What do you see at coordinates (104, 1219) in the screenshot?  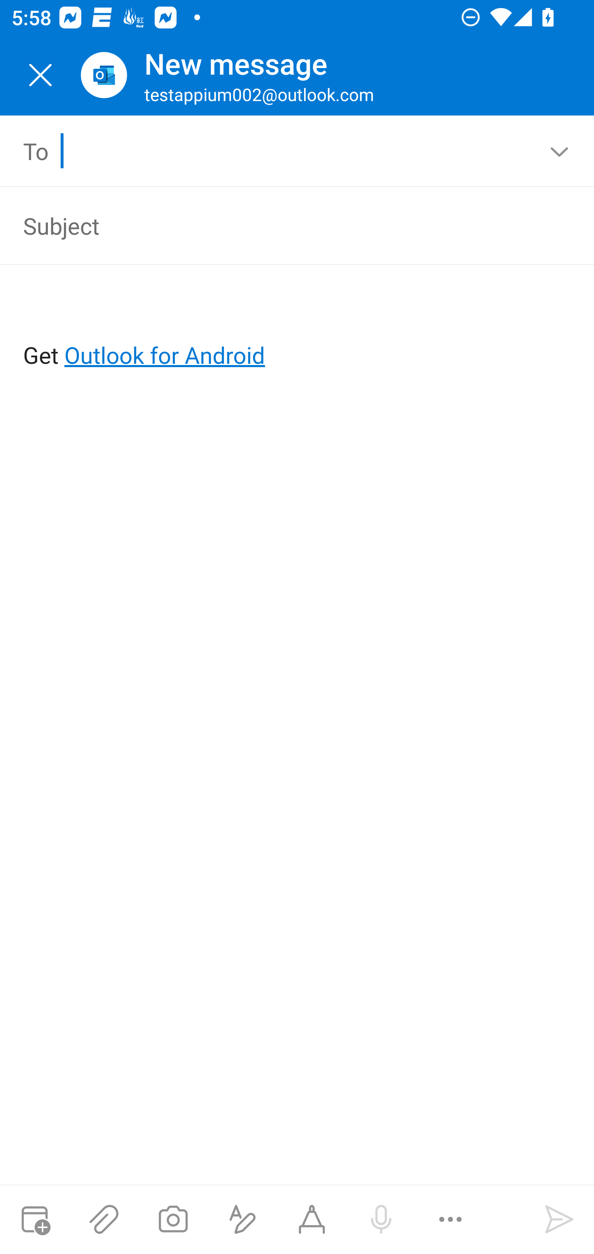 I see `Attach files` at bounding box center [104, 1219].